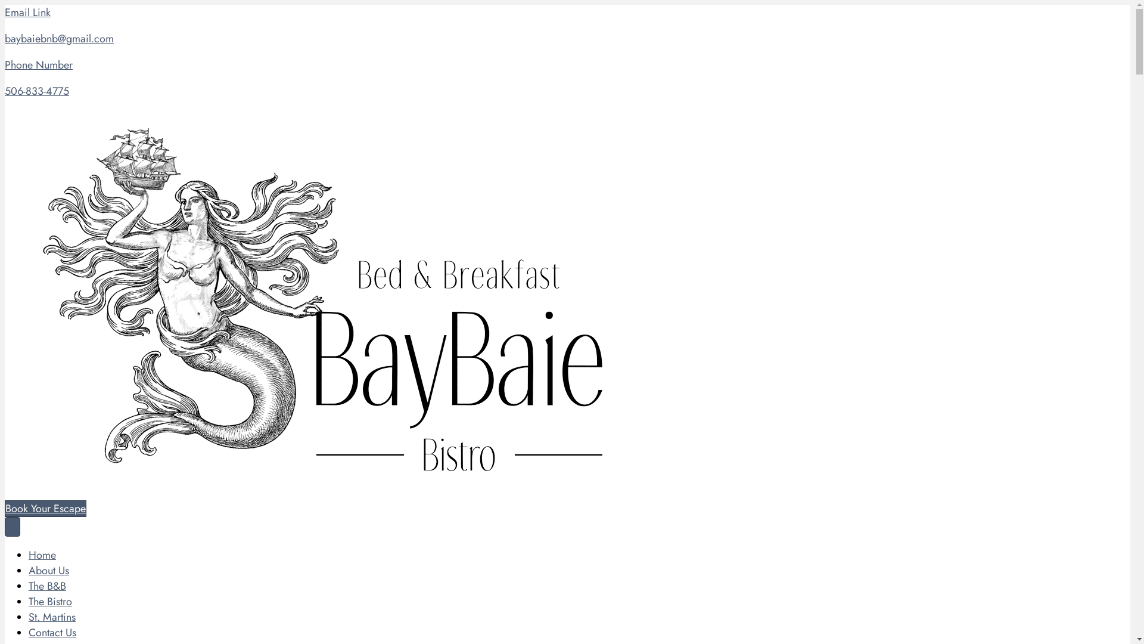 This screenshot has height=644, width=1144. What do you see at coordinates (60, 38) in the screenshot?
I see `baybaiebnb@gmail.com` at bounding box center [60, 38].